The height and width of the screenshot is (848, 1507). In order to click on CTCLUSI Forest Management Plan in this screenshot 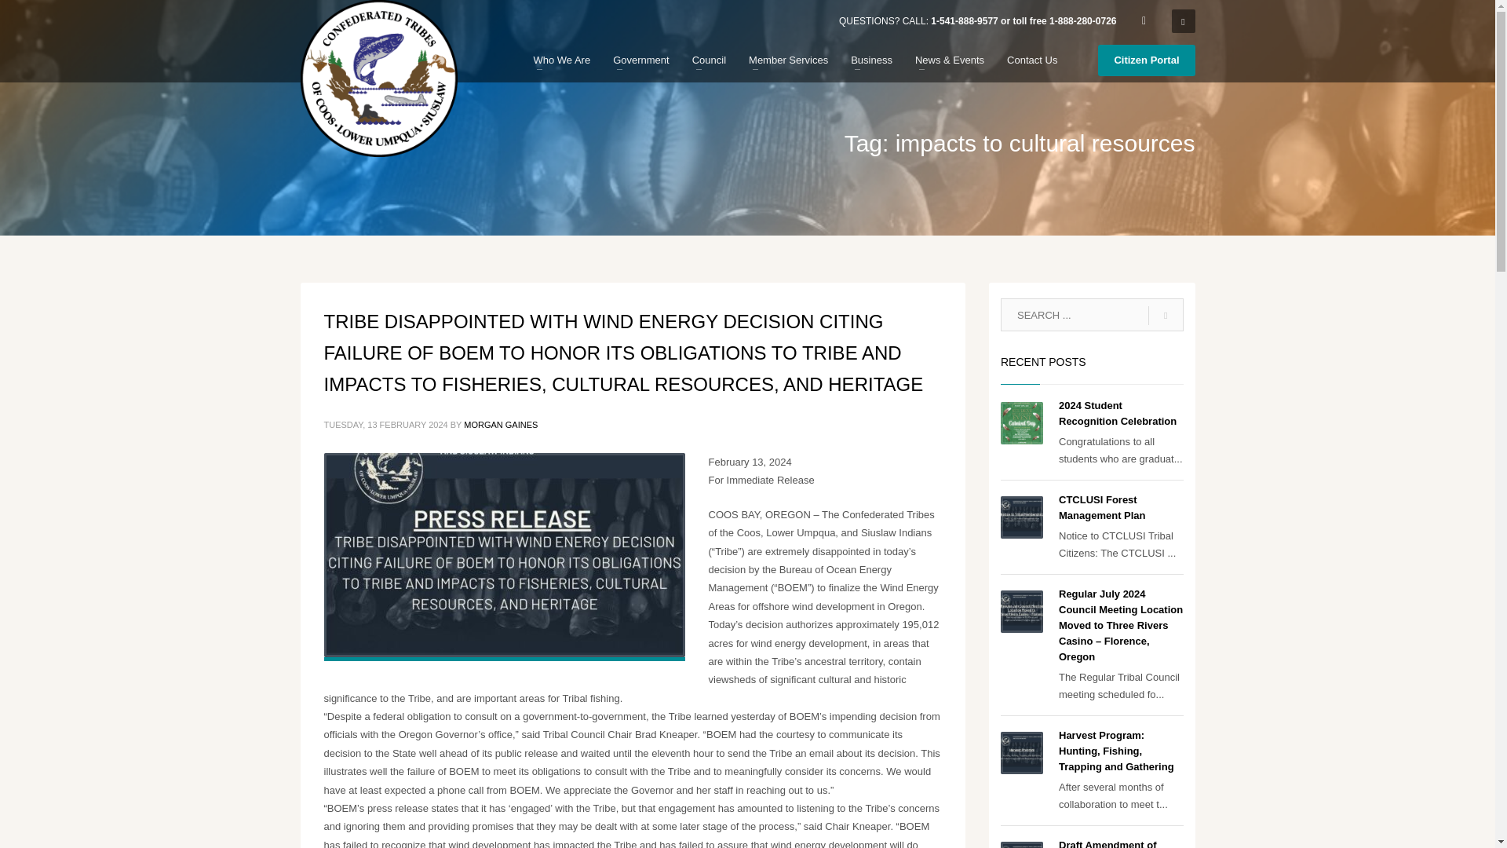, I will do `click(1102, 507)`.